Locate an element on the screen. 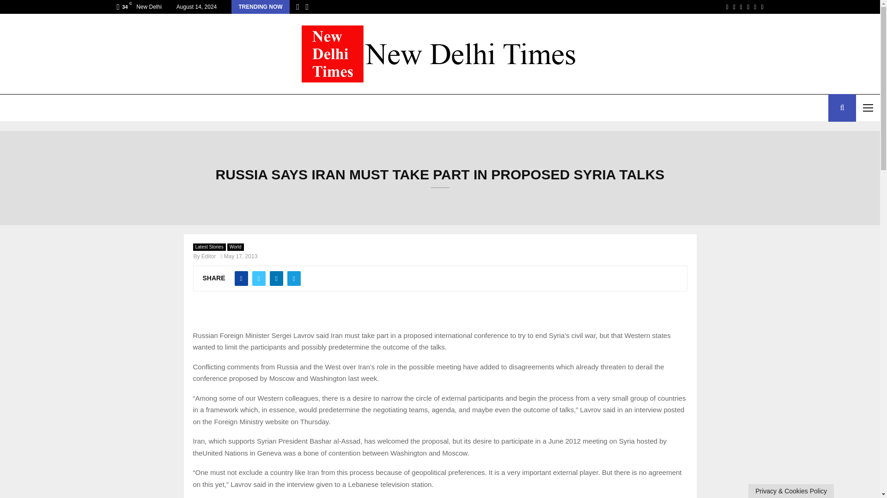  SPORTS is located at coordinates (173, 108).